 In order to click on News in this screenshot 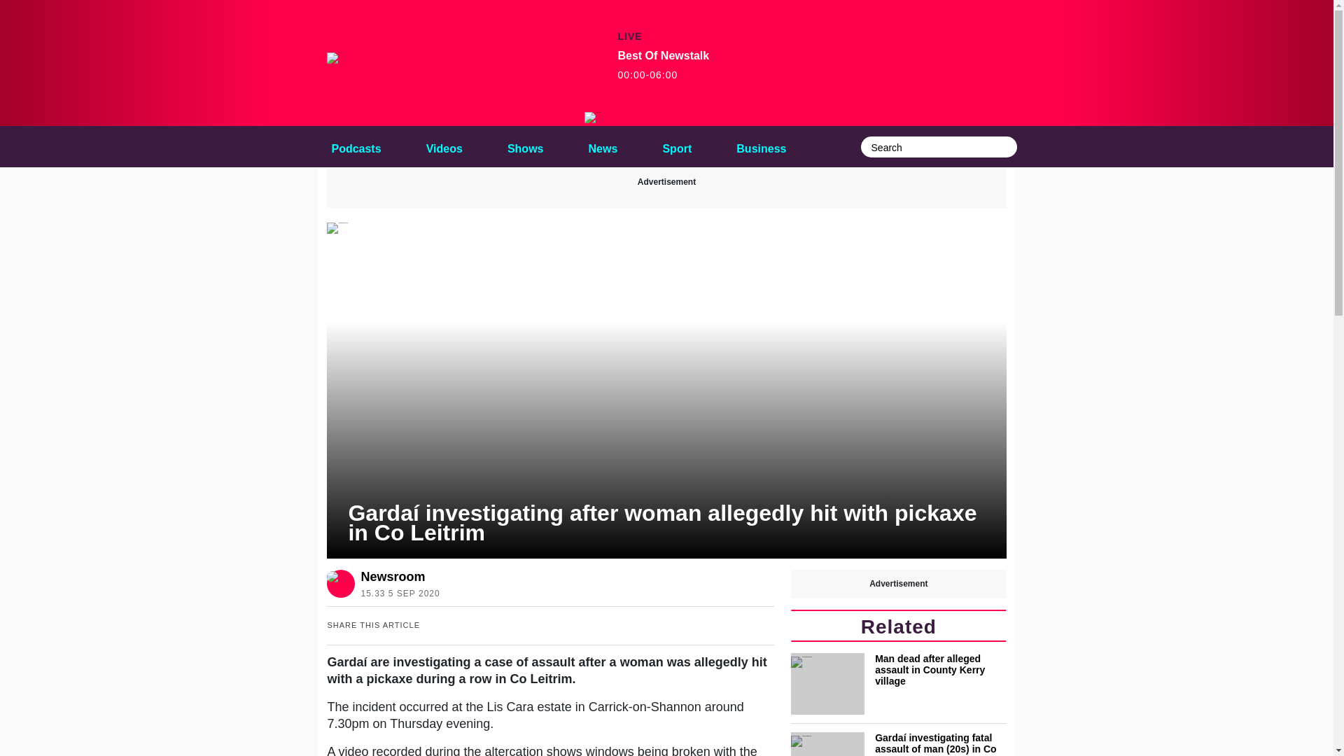, I will do `click(444, 146)`.